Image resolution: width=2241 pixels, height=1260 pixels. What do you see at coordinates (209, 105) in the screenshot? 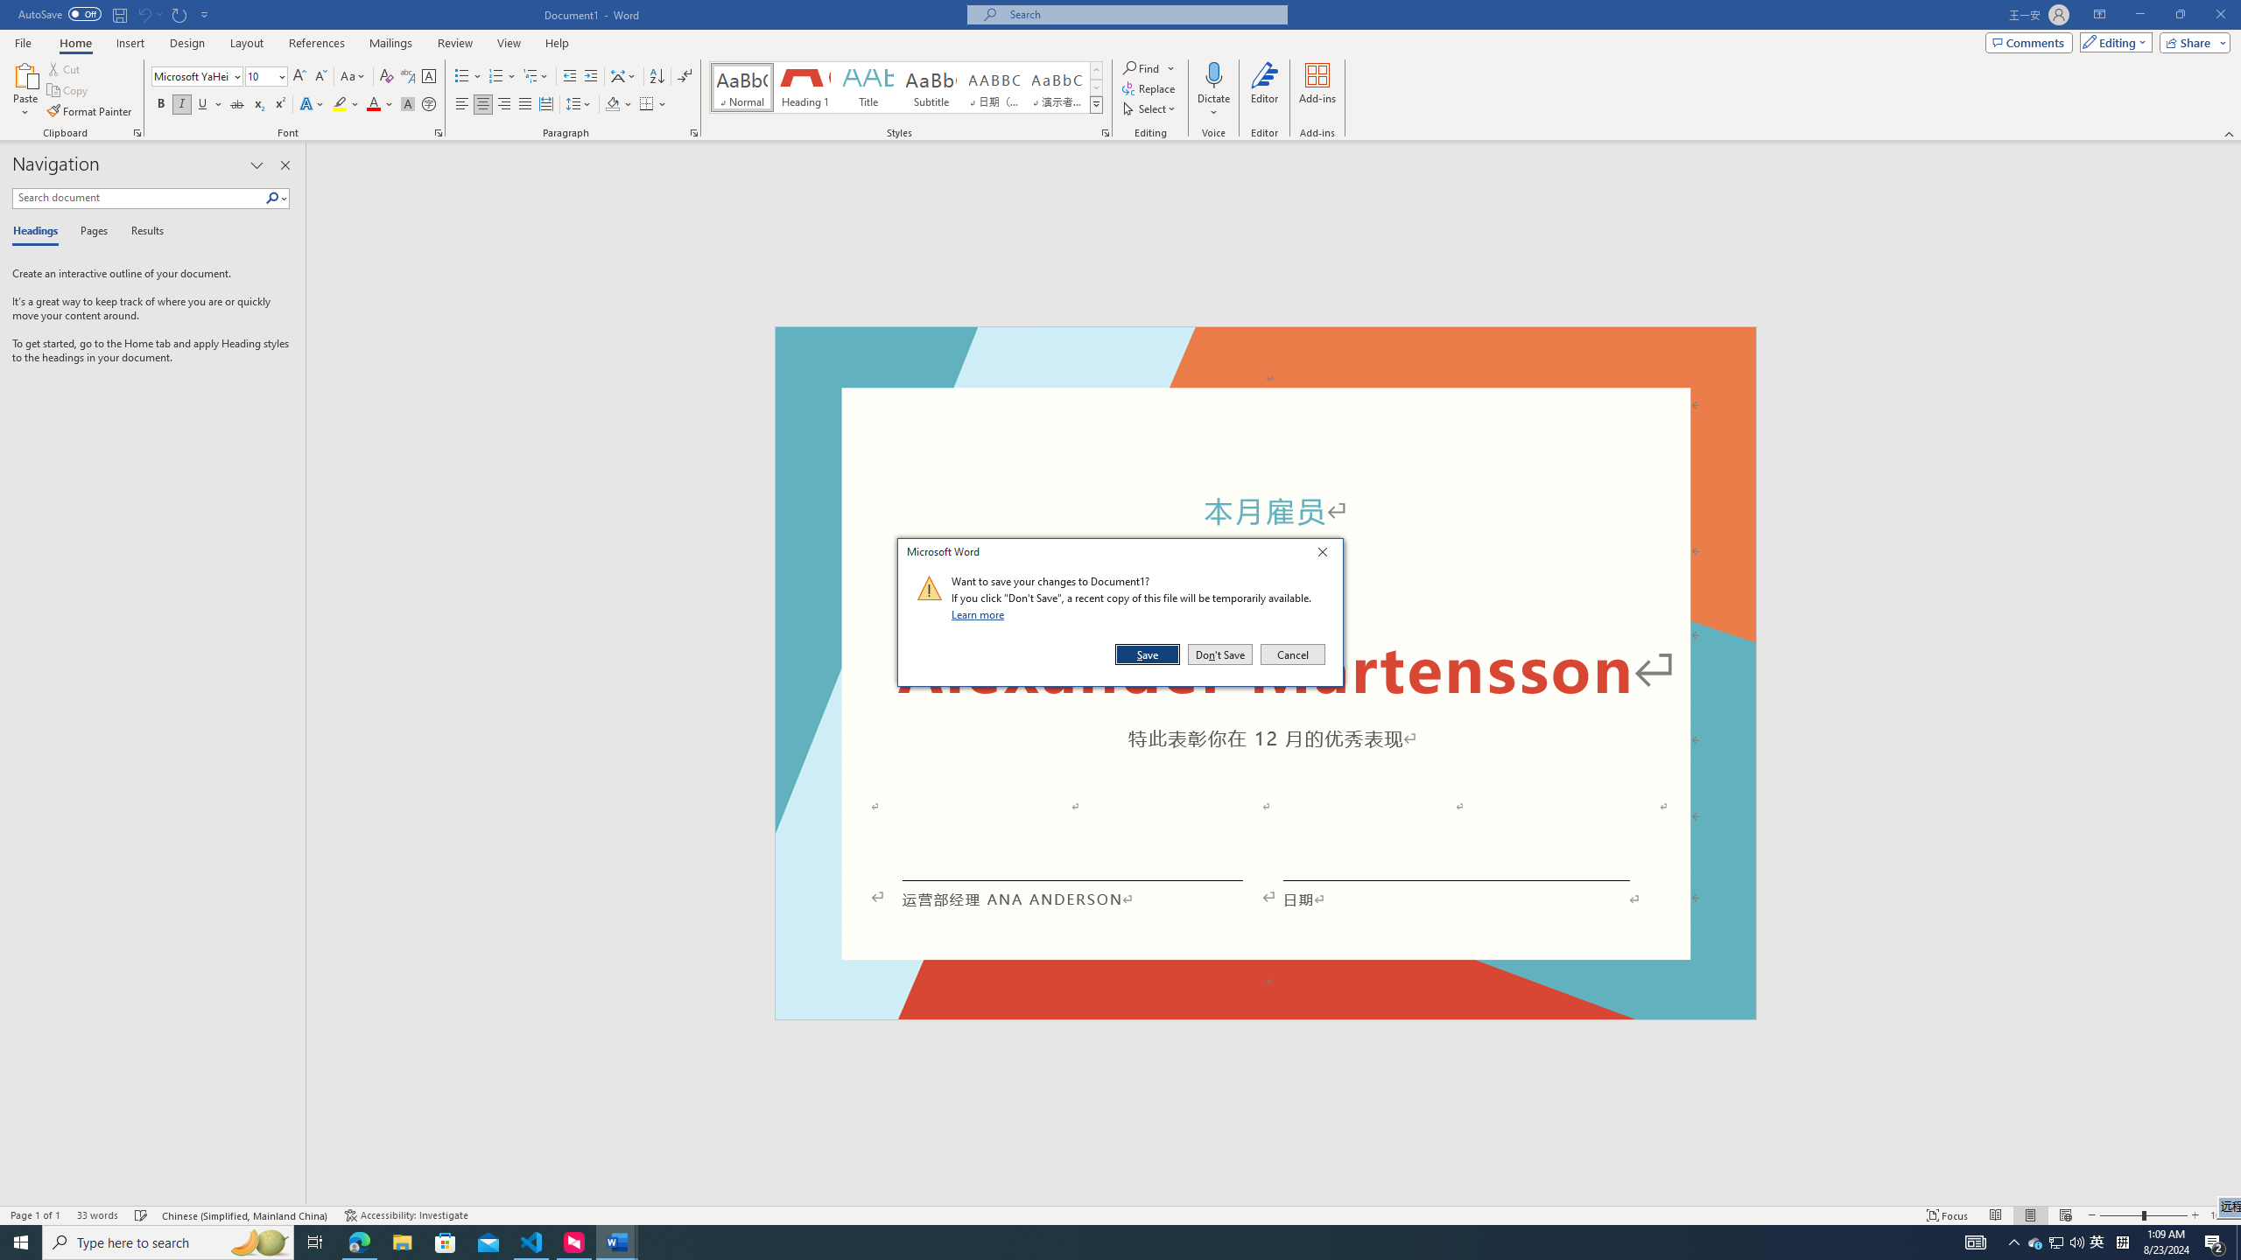
I see `Underline` at bounding box center [209, 105].